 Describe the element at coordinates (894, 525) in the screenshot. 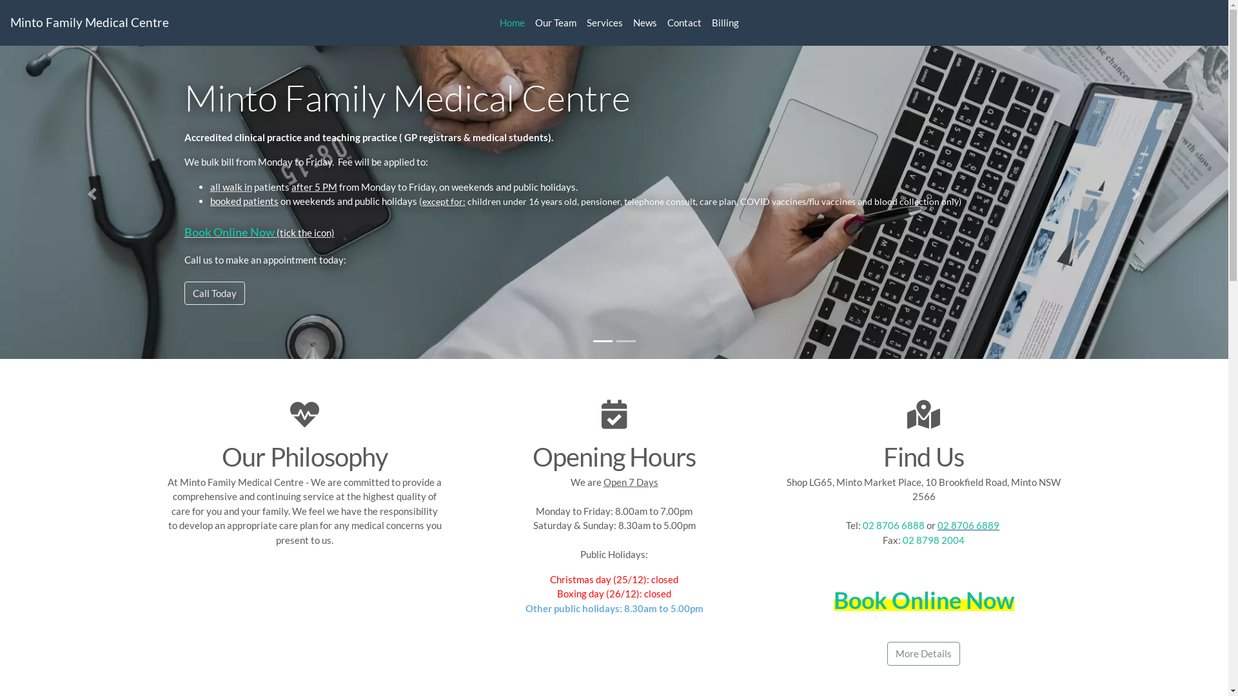

I see `02 8706 6888` at that location.